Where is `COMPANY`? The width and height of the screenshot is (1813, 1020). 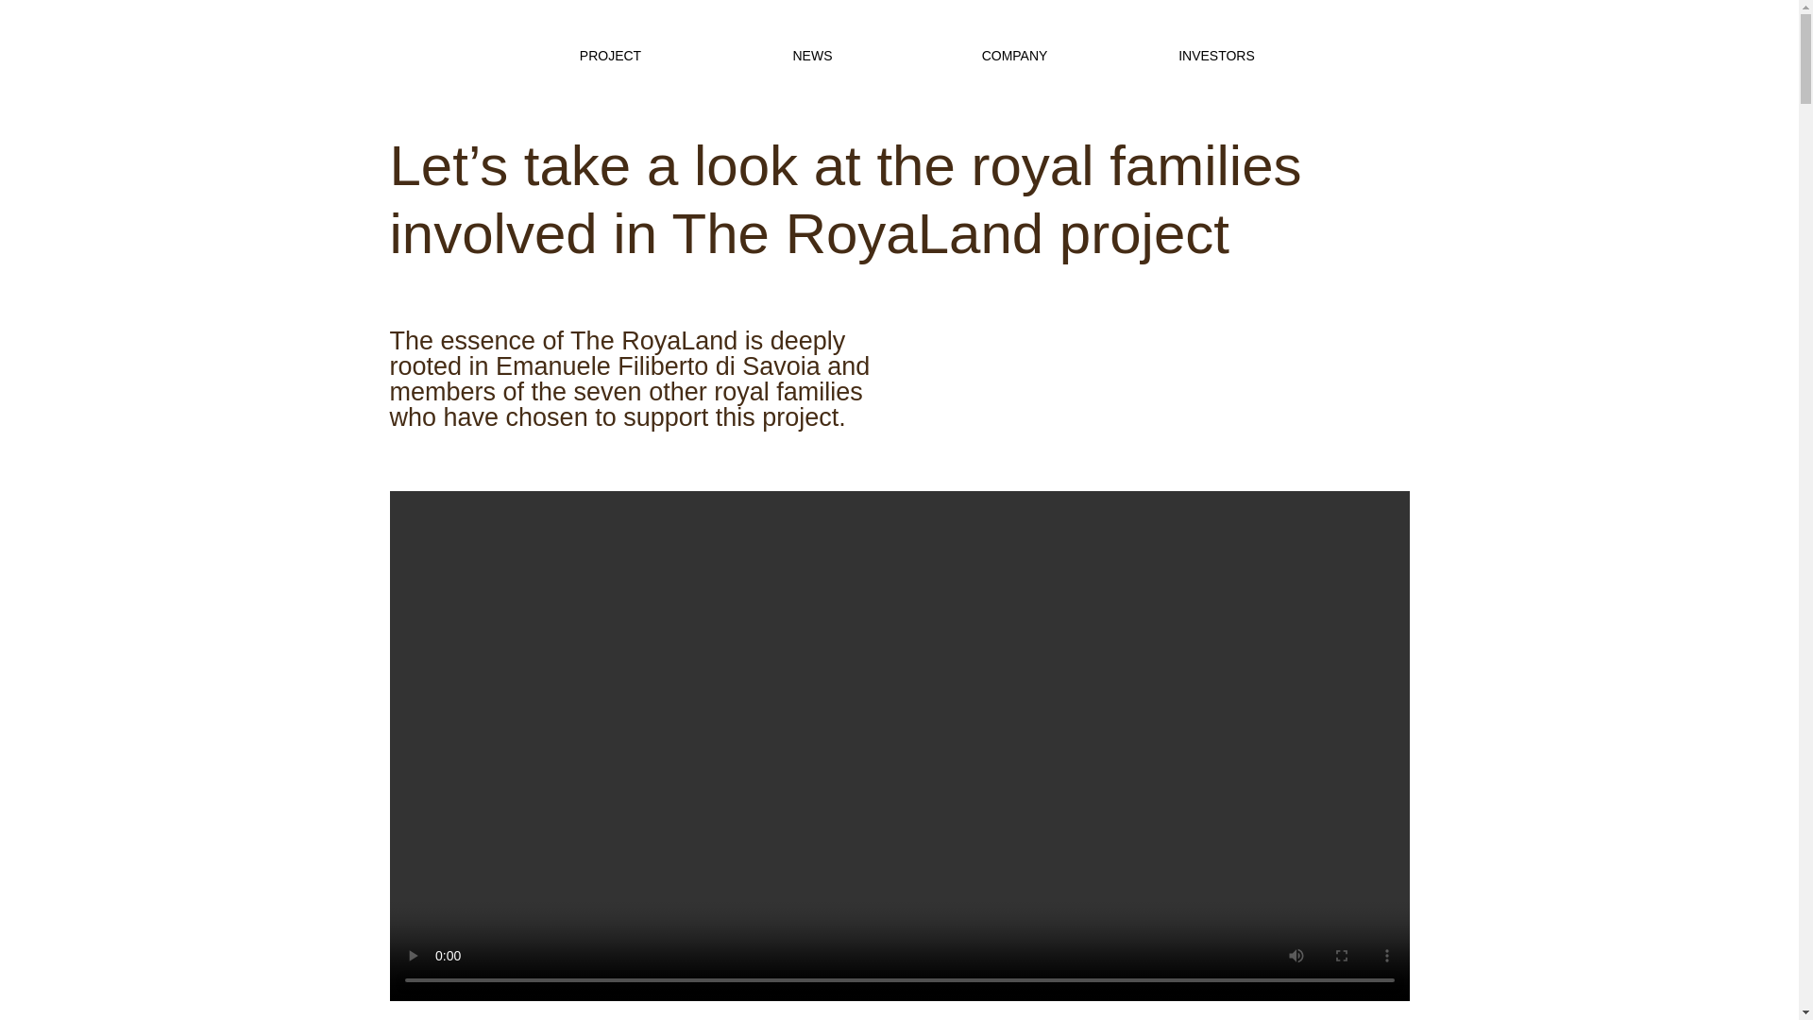
COMPANY is located at coordinates (1014, 55).